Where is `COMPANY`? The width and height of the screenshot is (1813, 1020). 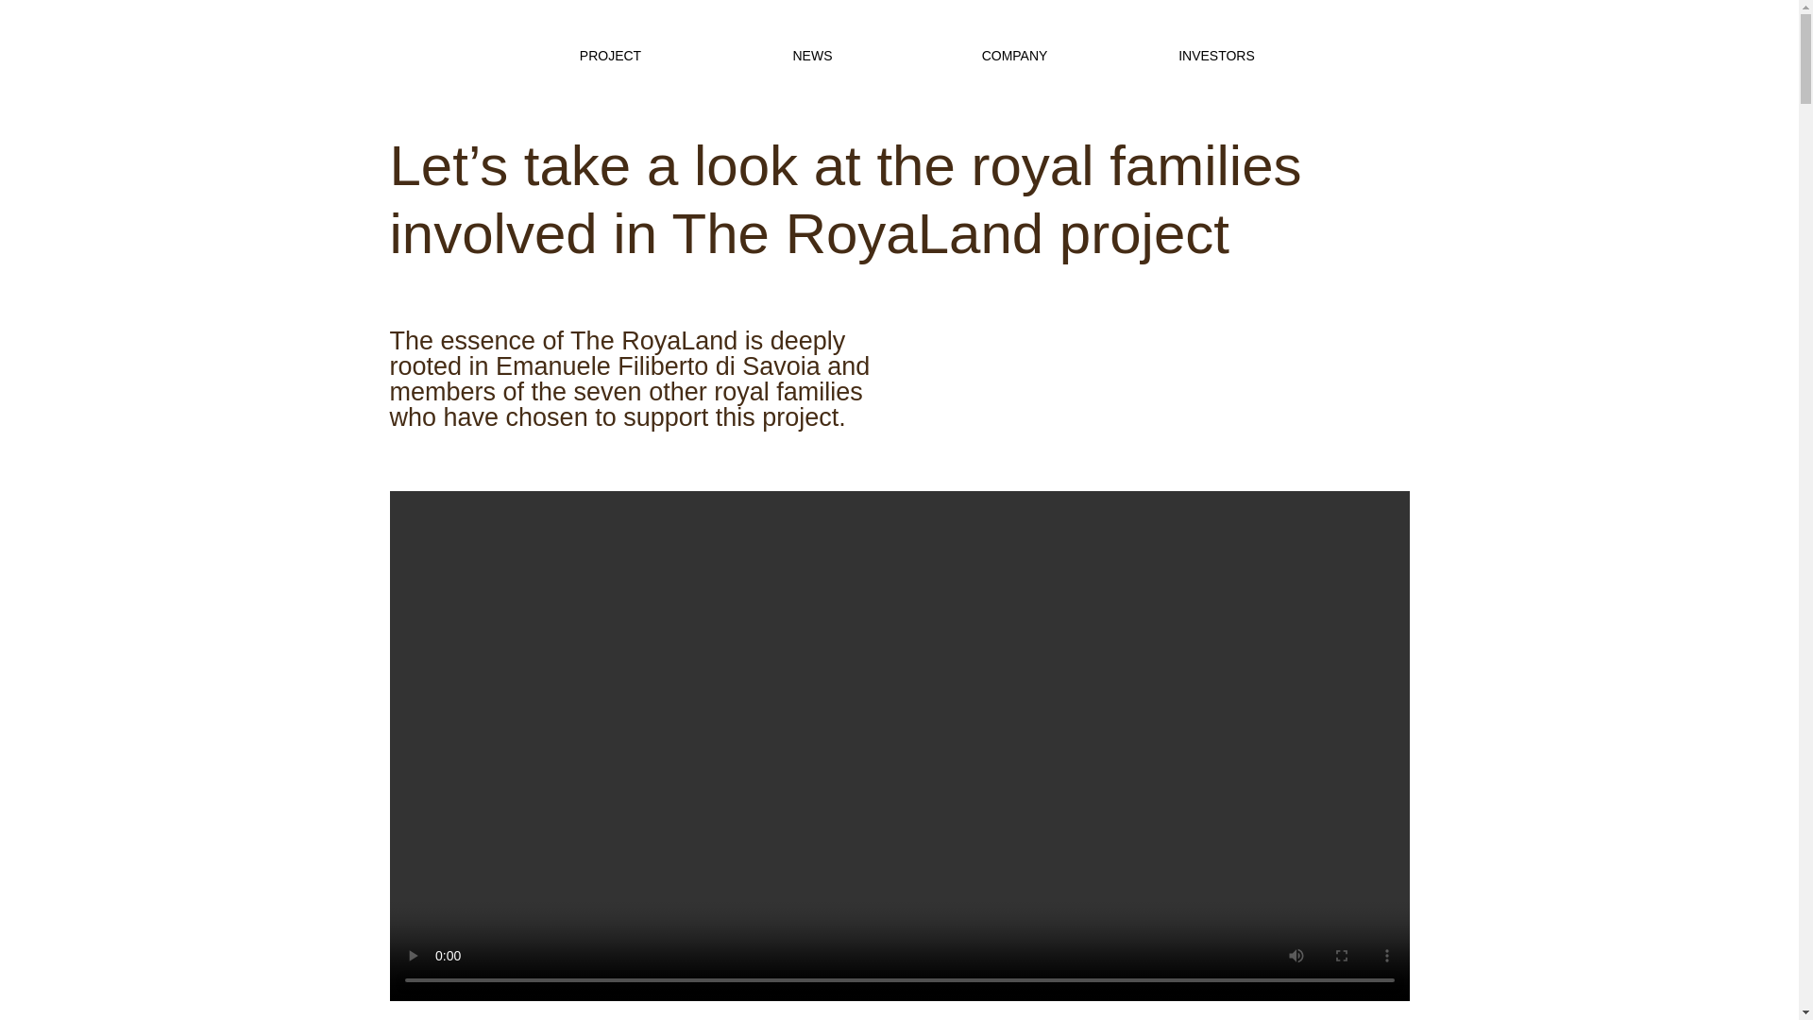
COMPANY is located at coordinates (1014, 55).